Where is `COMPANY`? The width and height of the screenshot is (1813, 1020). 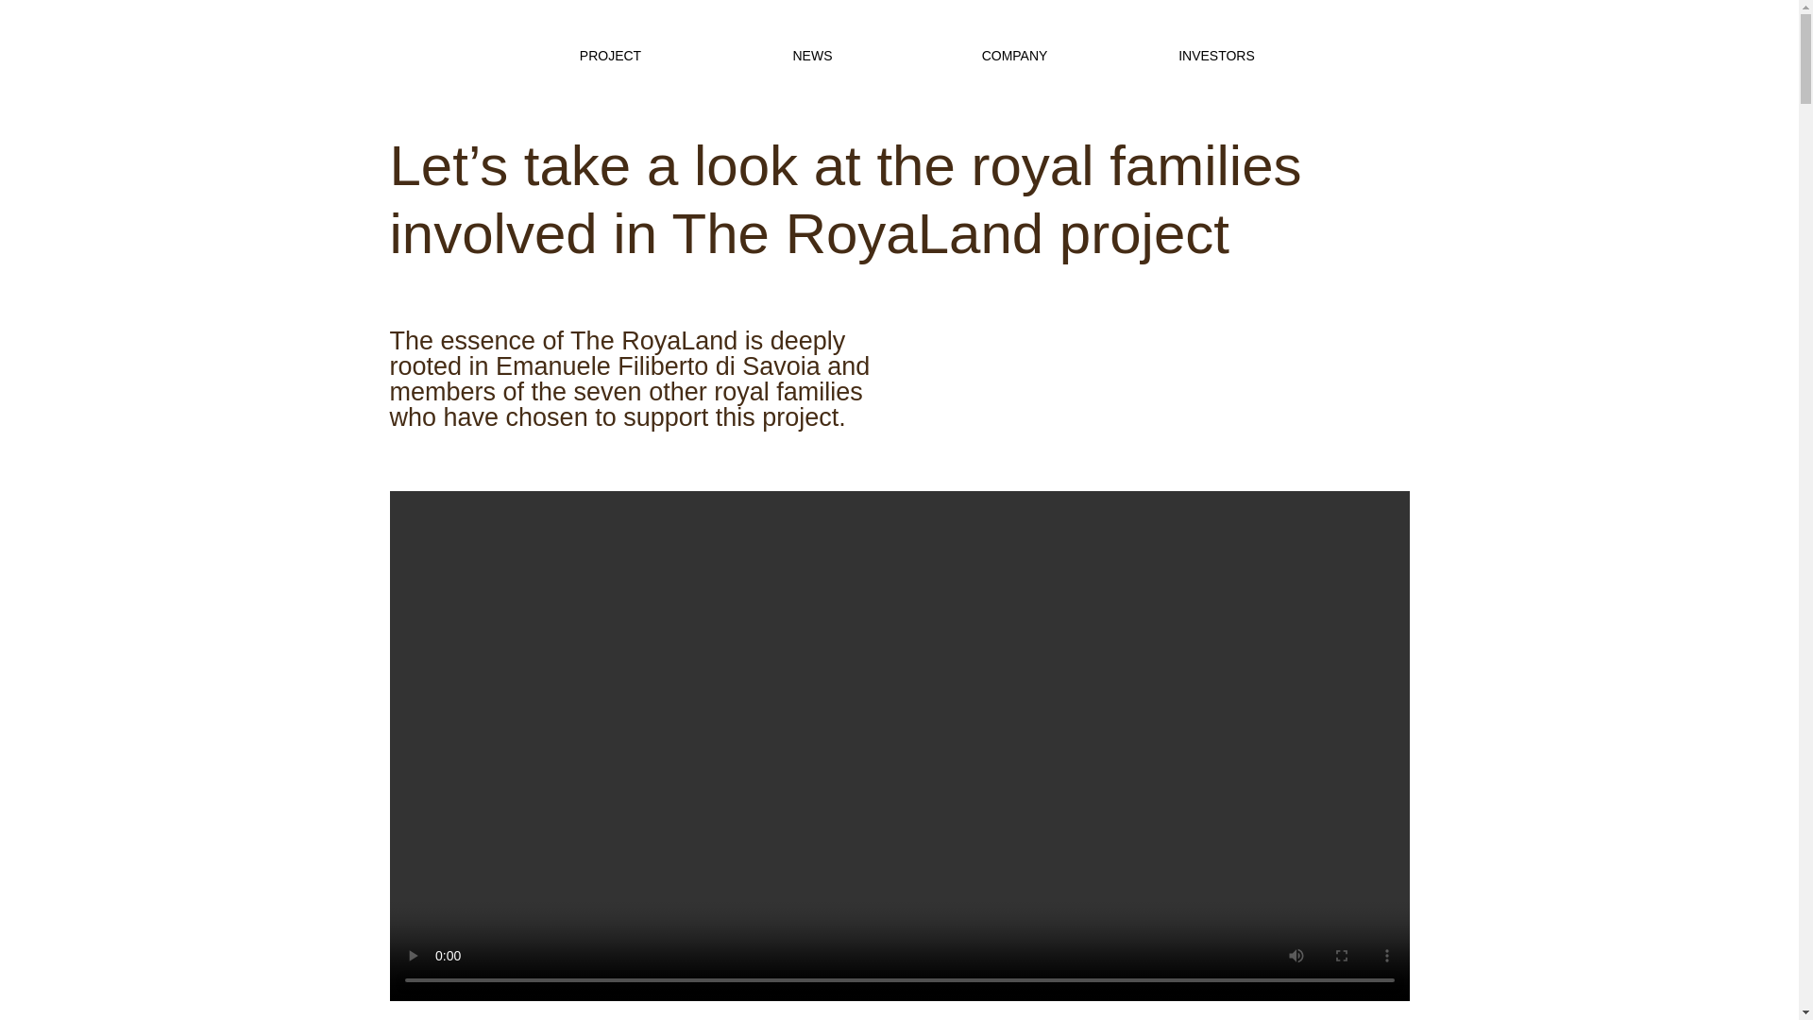
COMPANY is located at coordinates (1014, 55).